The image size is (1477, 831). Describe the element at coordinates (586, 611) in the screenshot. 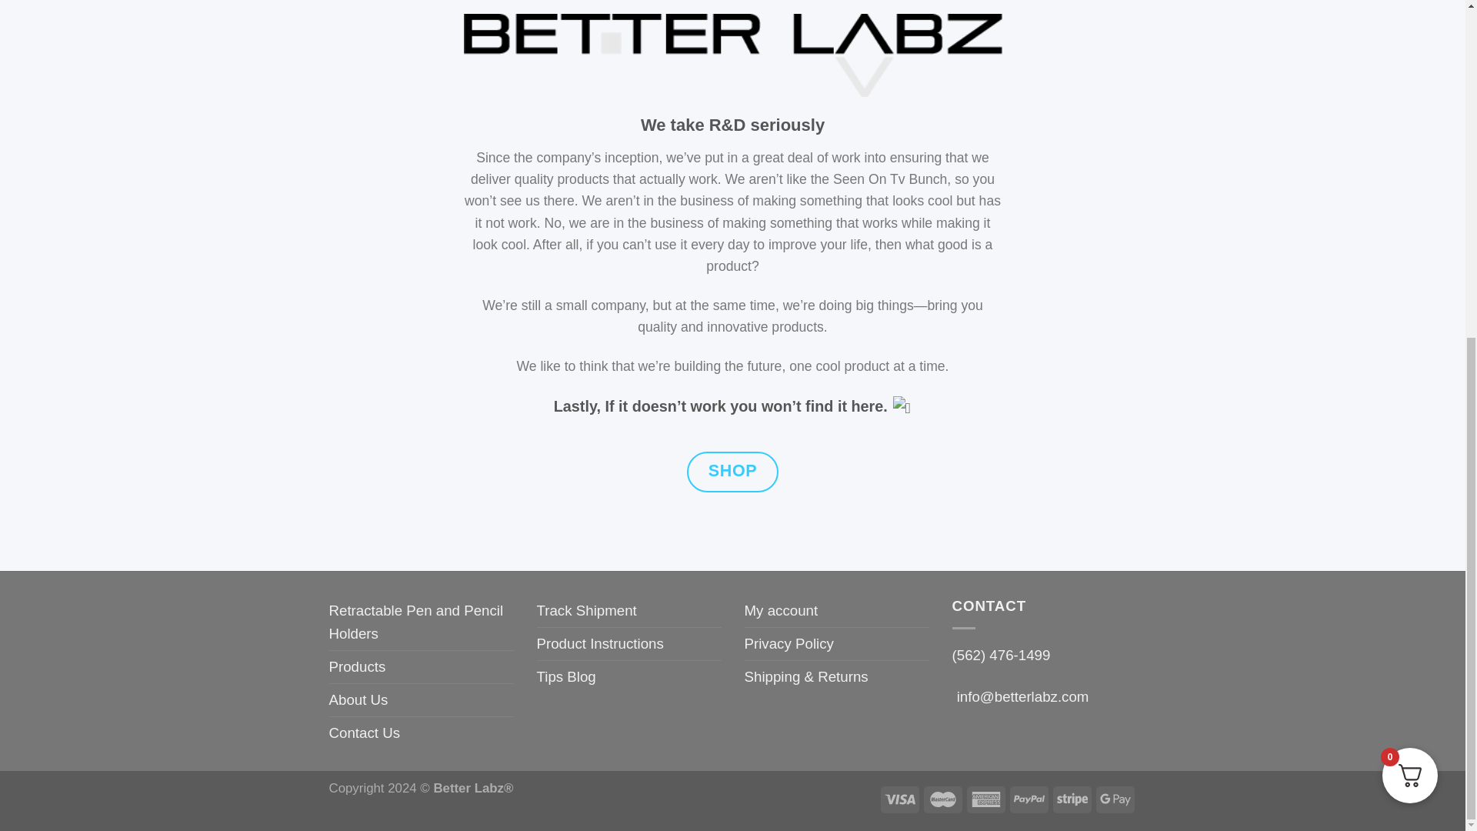

I see `Track Shipment` at that location.